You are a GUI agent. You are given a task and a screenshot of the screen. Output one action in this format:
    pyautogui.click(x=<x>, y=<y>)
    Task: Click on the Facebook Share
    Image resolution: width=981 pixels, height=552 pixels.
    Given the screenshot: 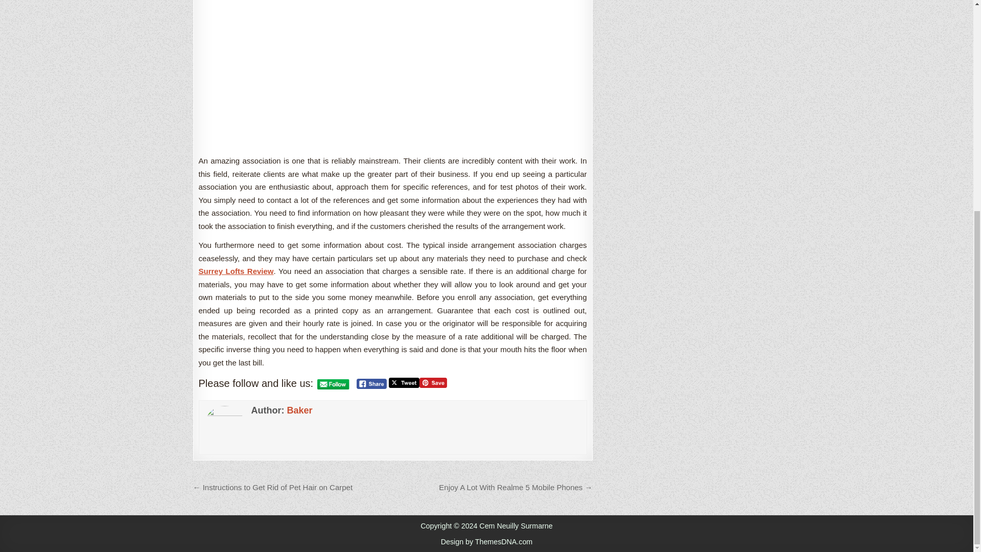 What is the action you would take?
    pyautogui.click(x=371, y=383)
    